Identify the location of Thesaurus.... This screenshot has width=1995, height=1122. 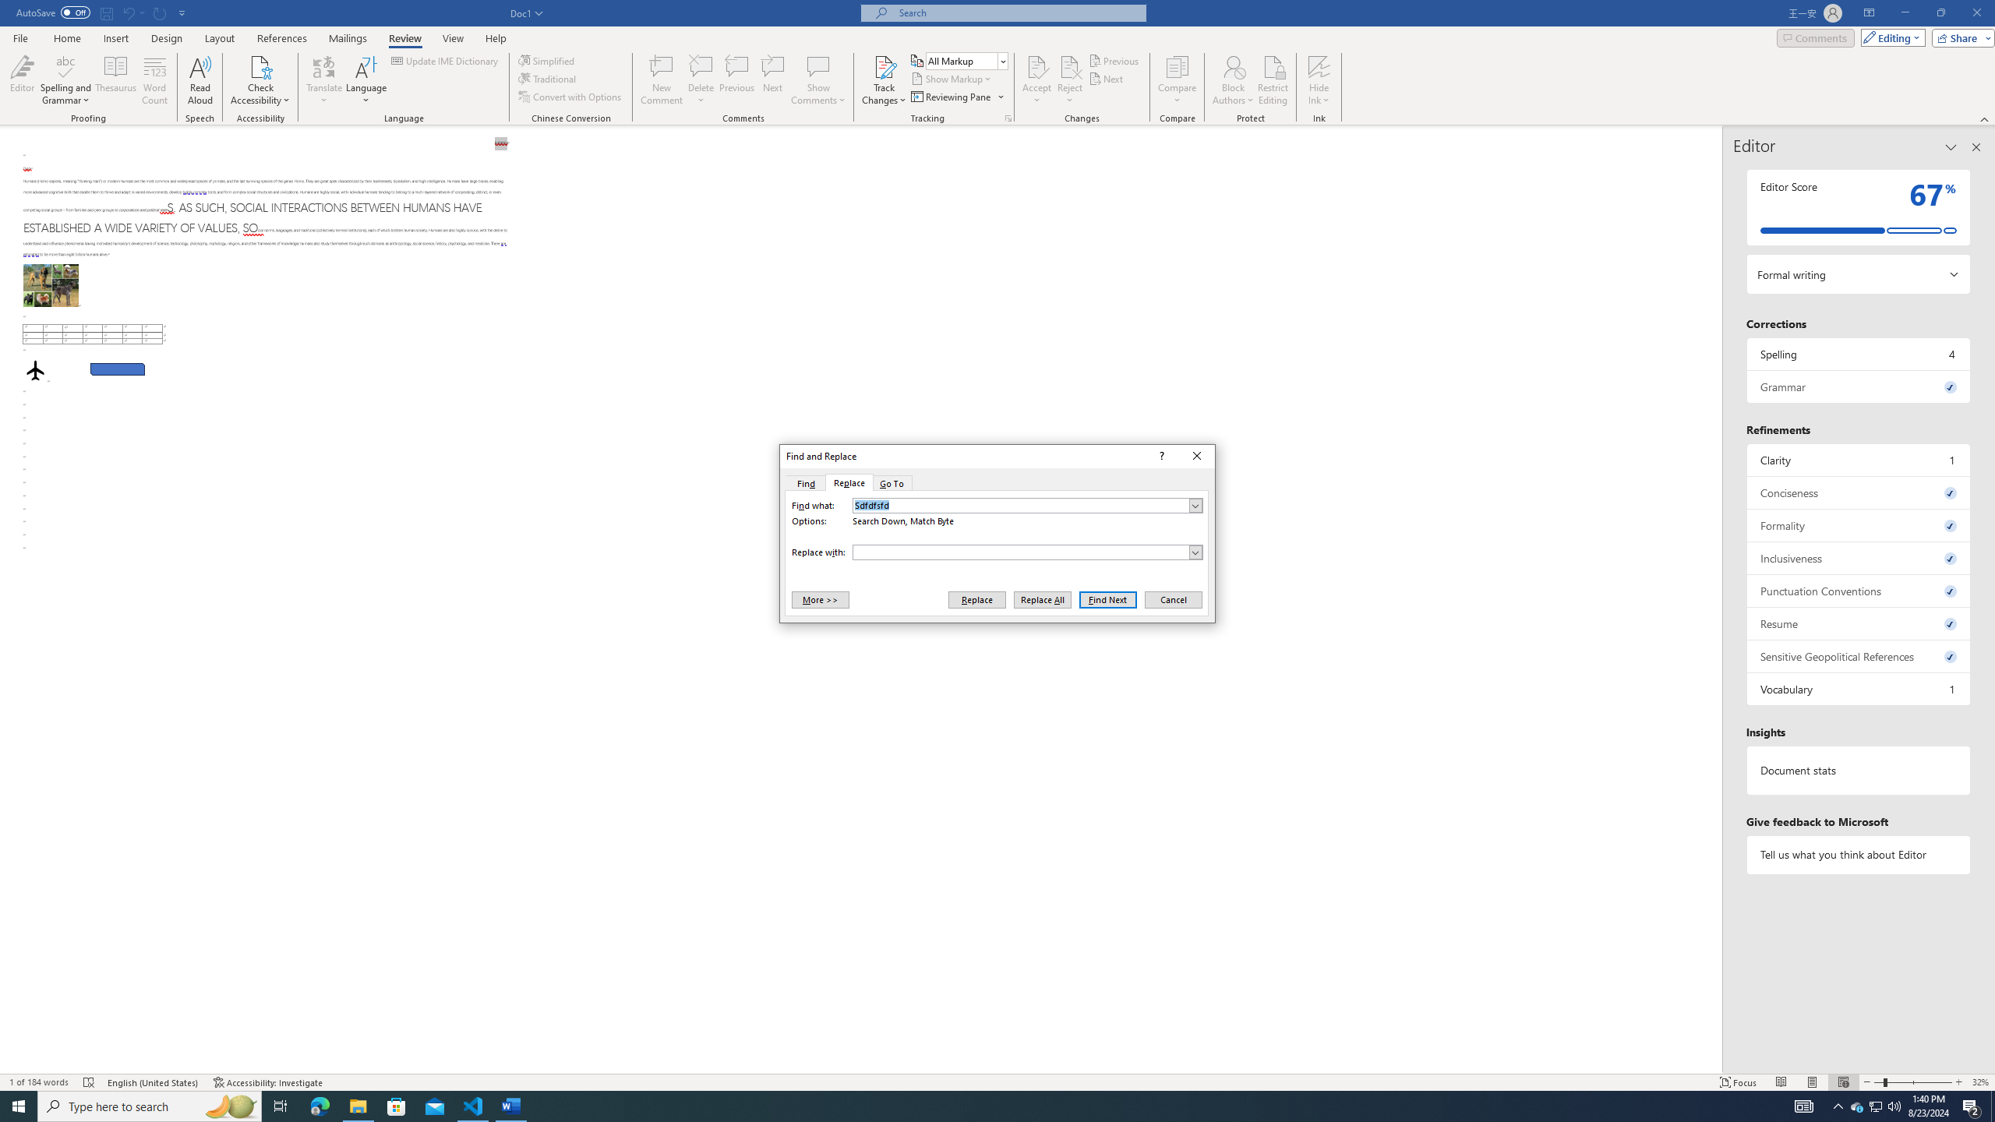
(117, 80).